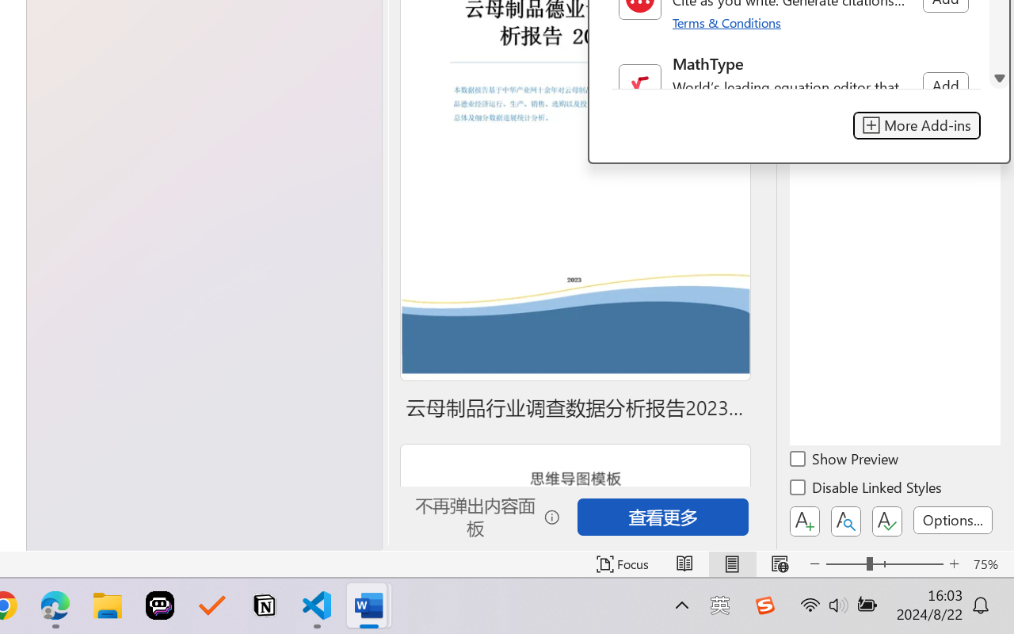  I want to click on Class: NetUIImage, so click(639, 86).